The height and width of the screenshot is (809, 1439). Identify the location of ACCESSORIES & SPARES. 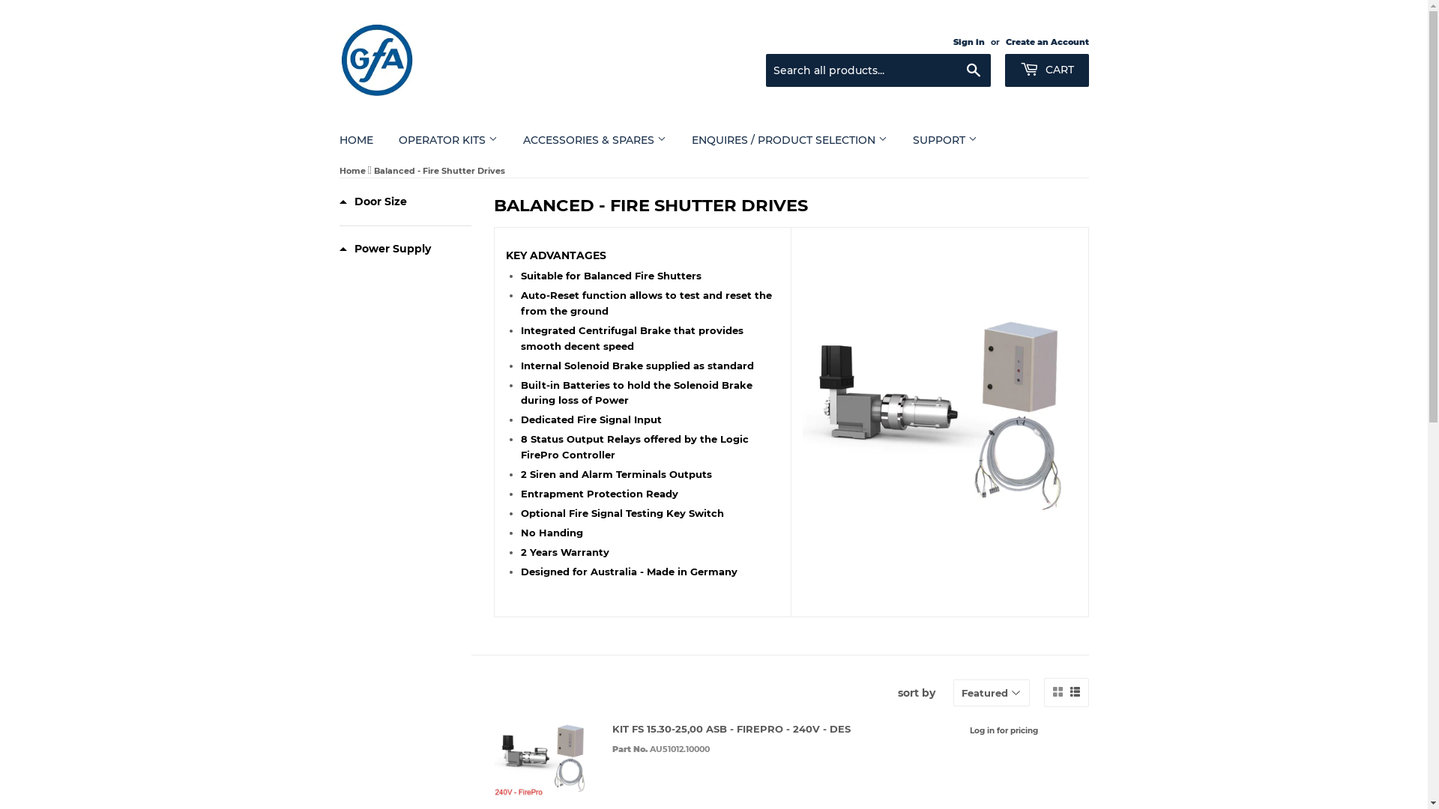
(594, 140).